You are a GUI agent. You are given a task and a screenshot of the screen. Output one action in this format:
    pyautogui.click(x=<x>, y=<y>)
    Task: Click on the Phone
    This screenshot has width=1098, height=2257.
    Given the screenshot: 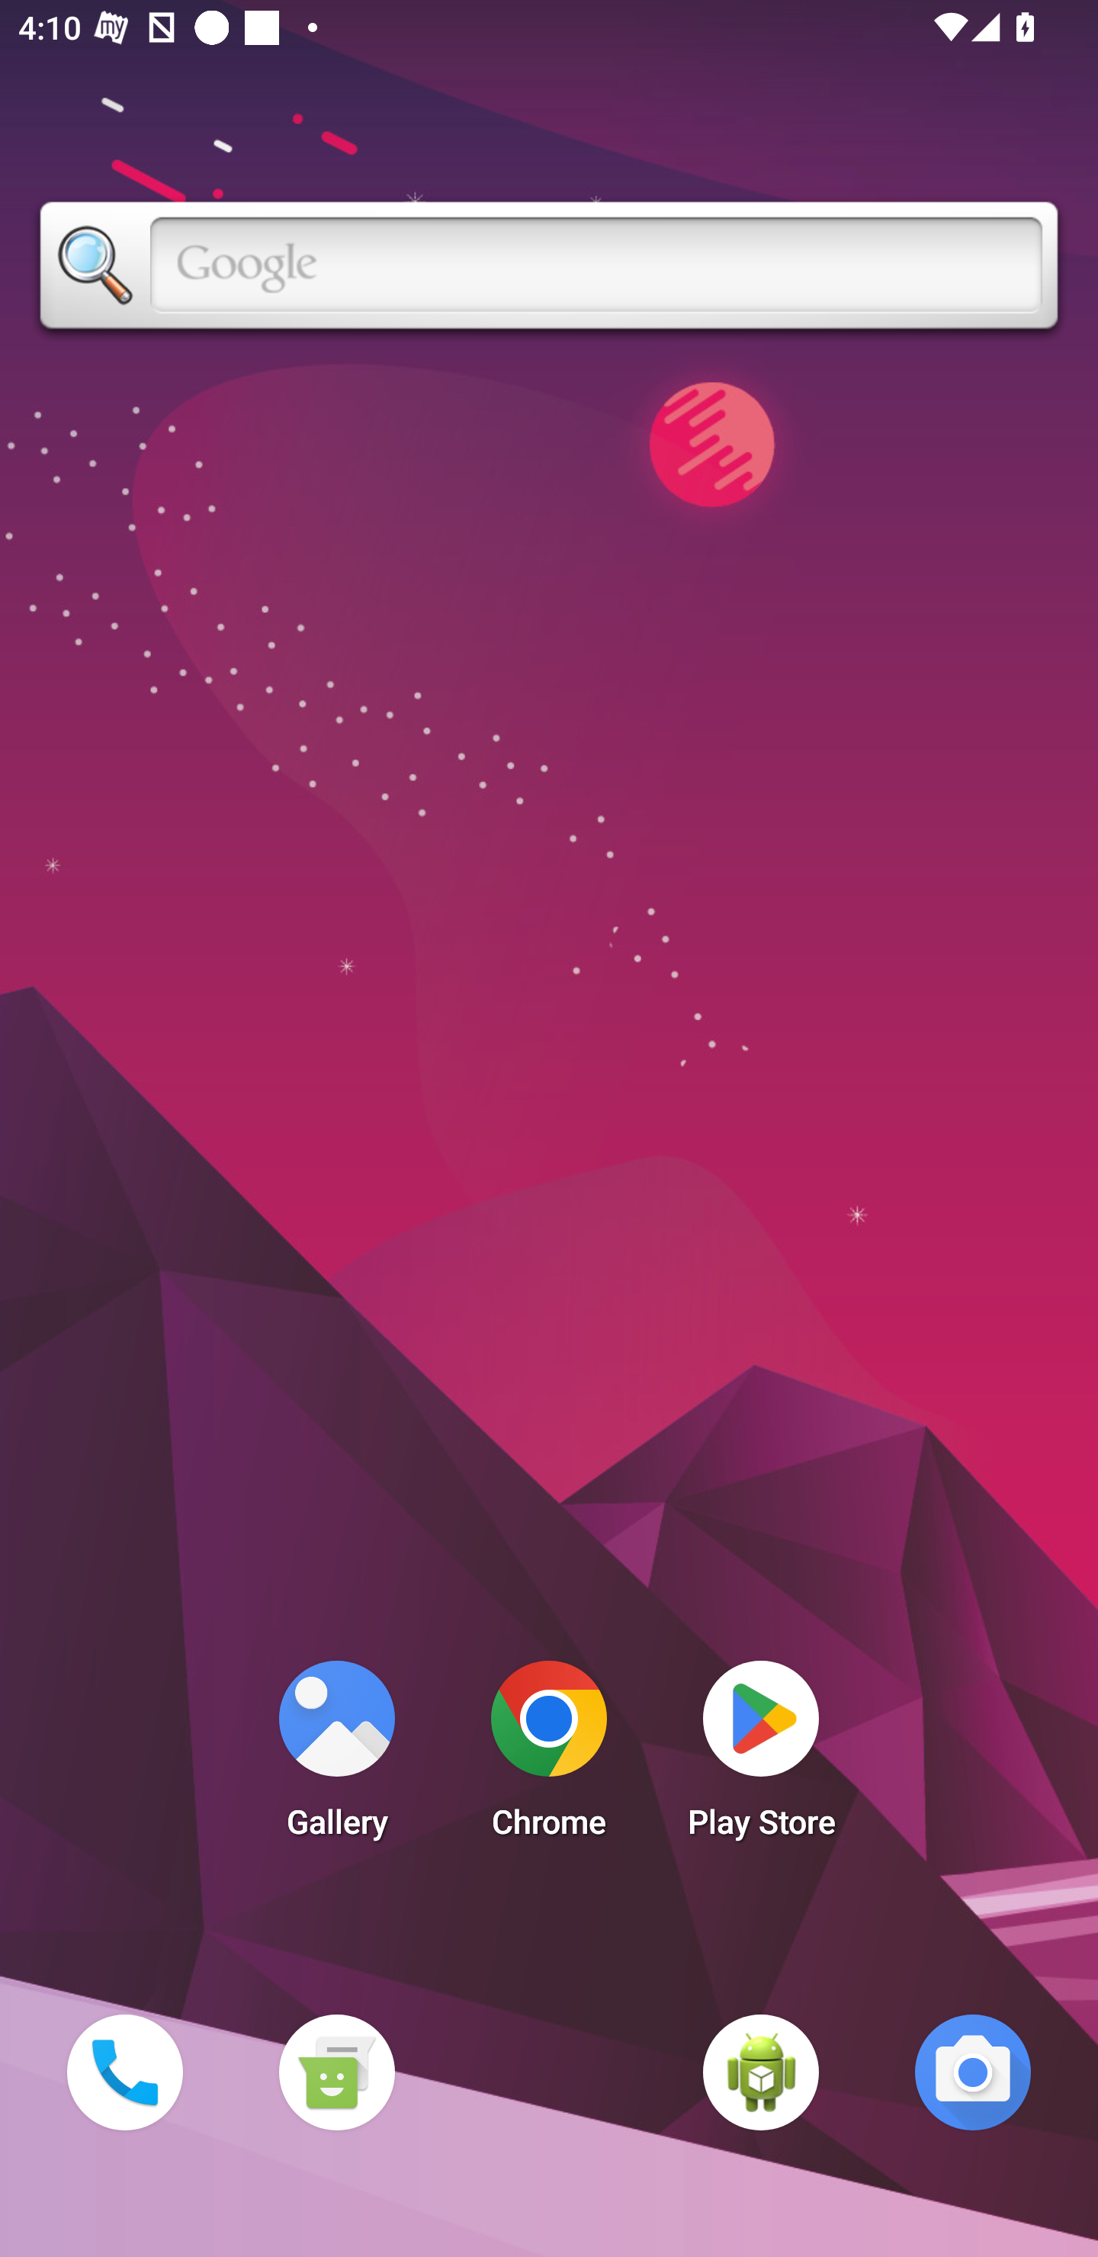 What is the action you would take?
    pyautogui.click(x=124, y=2072)
    